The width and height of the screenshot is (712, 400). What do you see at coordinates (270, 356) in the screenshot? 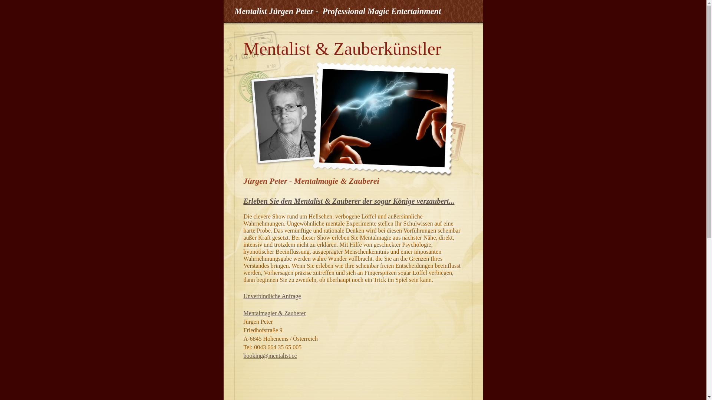
I see `booking@mentalist.cc` at bounding box center [270, 356].